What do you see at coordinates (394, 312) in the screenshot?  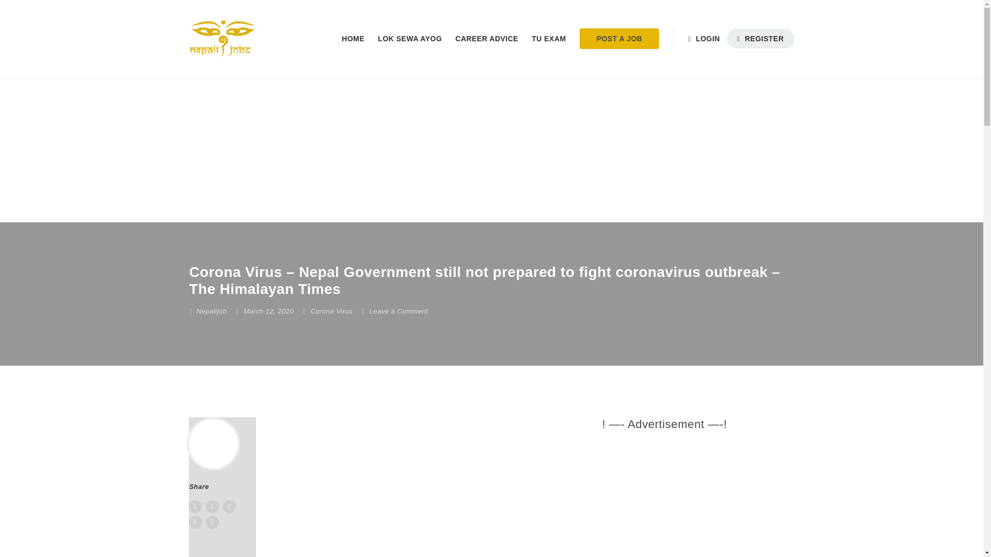 I see `Leave a Comment` at bounding box center [394, 312].